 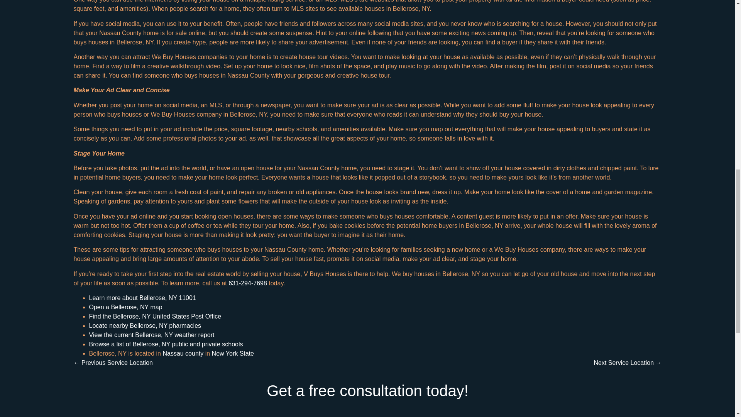 I want to click on Open a Bellerose, NY map, so click(x=125, y=307).